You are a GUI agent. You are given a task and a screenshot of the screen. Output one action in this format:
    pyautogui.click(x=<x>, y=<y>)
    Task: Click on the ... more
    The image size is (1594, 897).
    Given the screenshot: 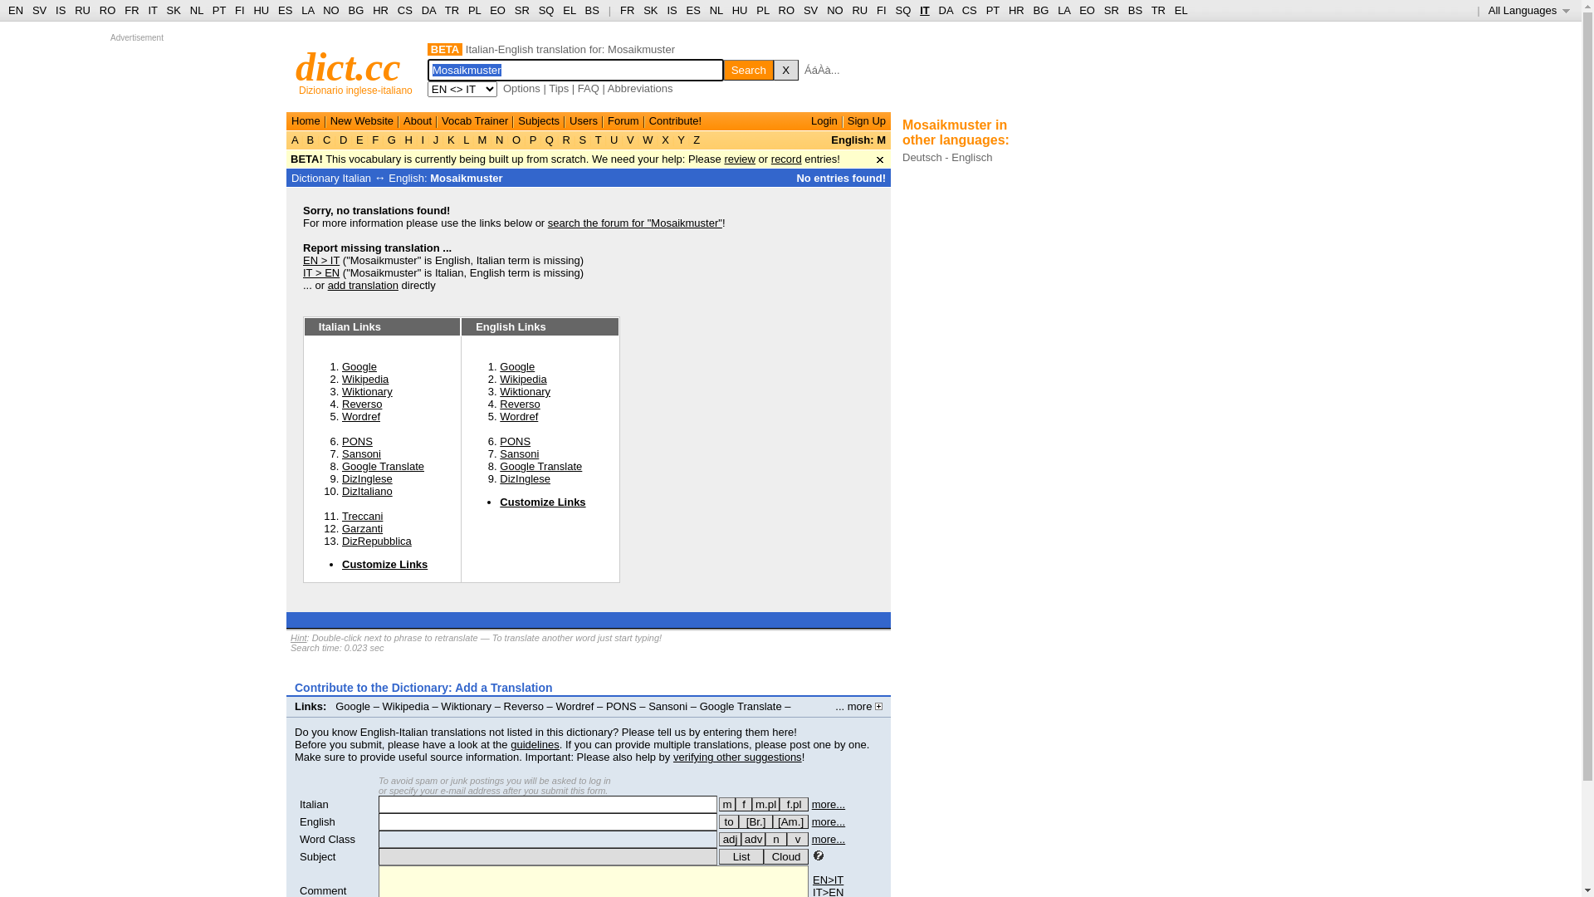 What is the action you would take?
    pyautogui.click(x=858, y=706)
    